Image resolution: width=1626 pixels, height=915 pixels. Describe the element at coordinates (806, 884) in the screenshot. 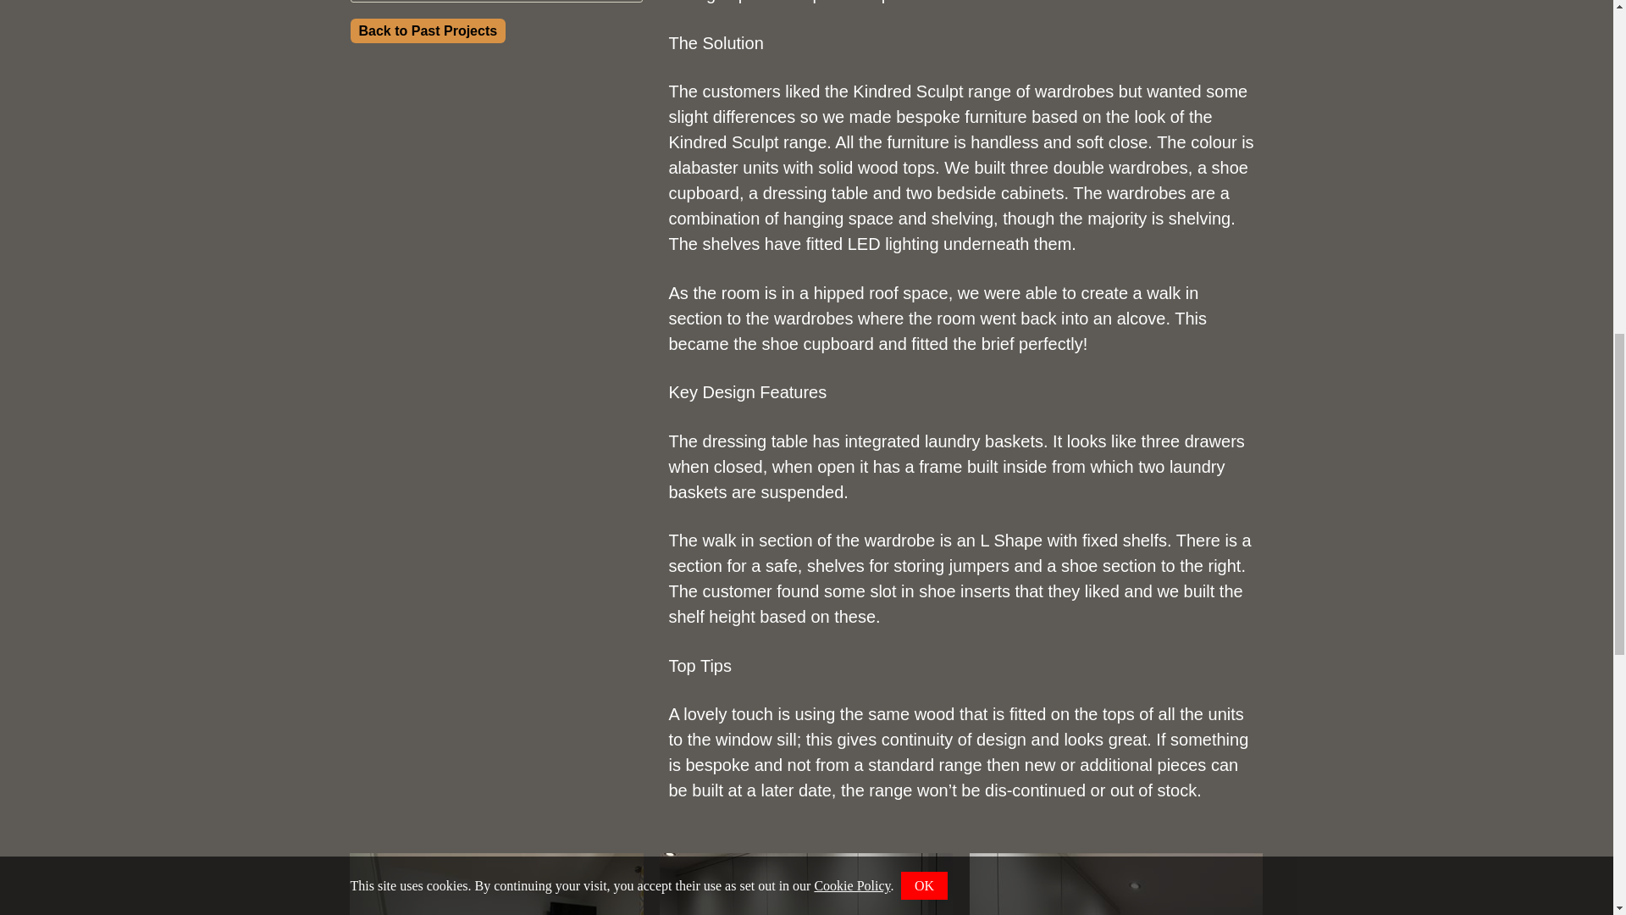

I see `Fine Finish Bespoke Fitted Bedroom 3` at that location.